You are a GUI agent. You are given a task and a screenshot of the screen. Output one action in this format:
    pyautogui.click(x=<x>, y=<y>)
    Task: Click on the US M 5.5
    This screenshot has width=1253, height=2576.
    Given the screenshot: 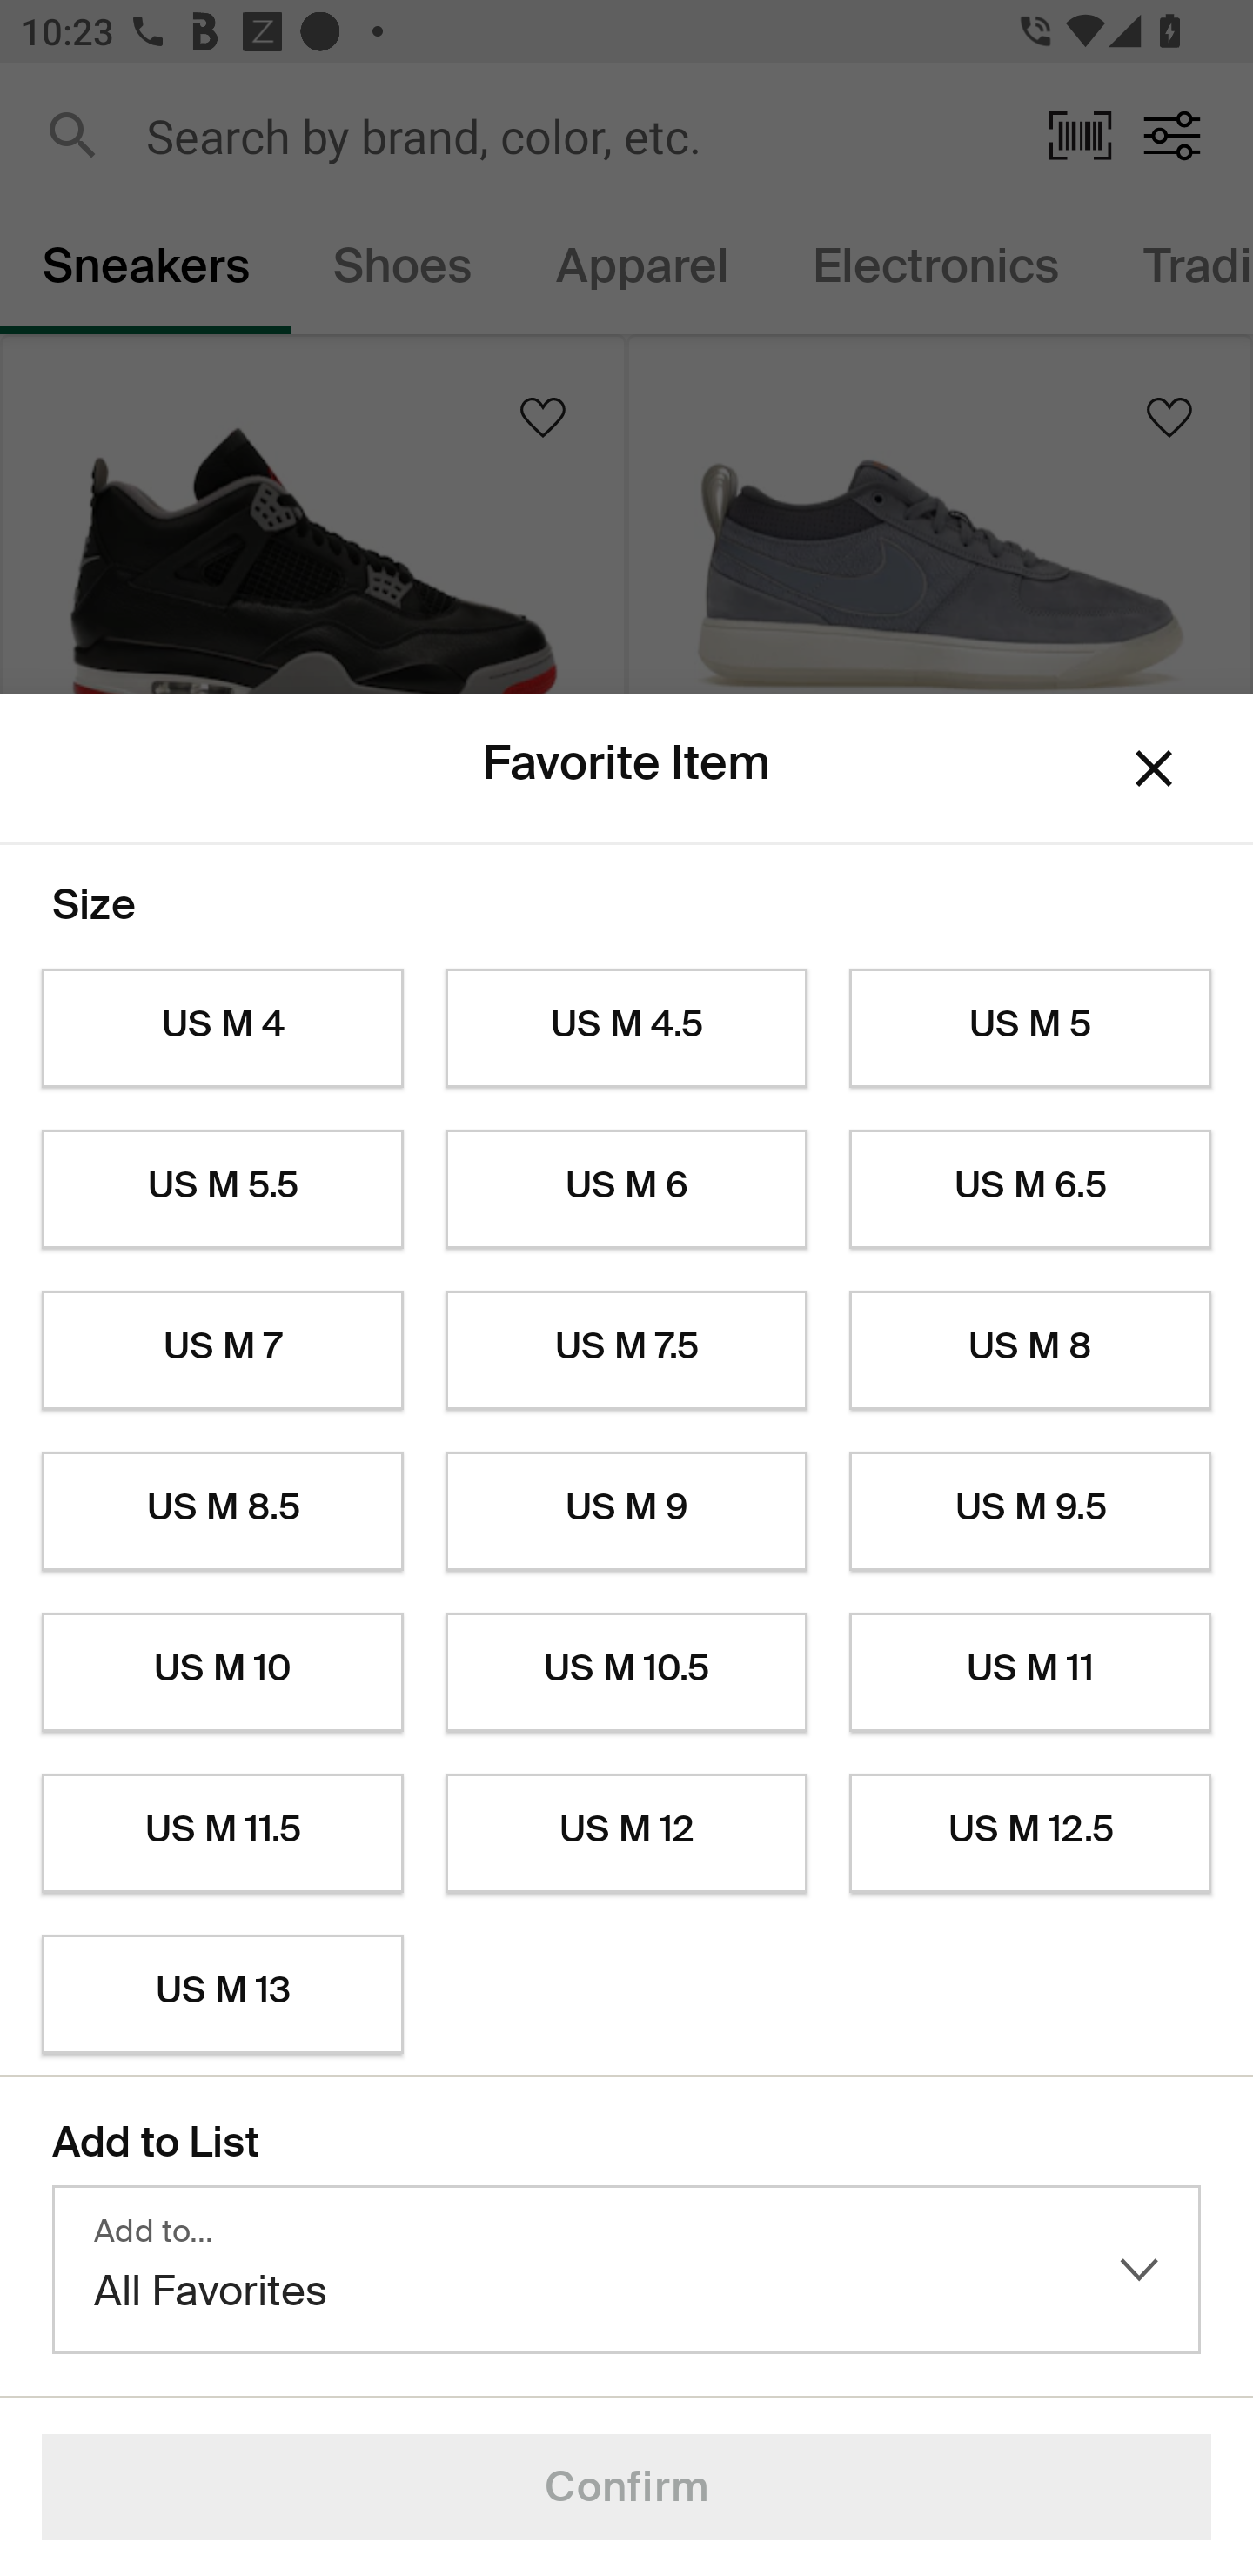 What is the action you would take?
    pyautogui.click(x=222, y=1190)
    